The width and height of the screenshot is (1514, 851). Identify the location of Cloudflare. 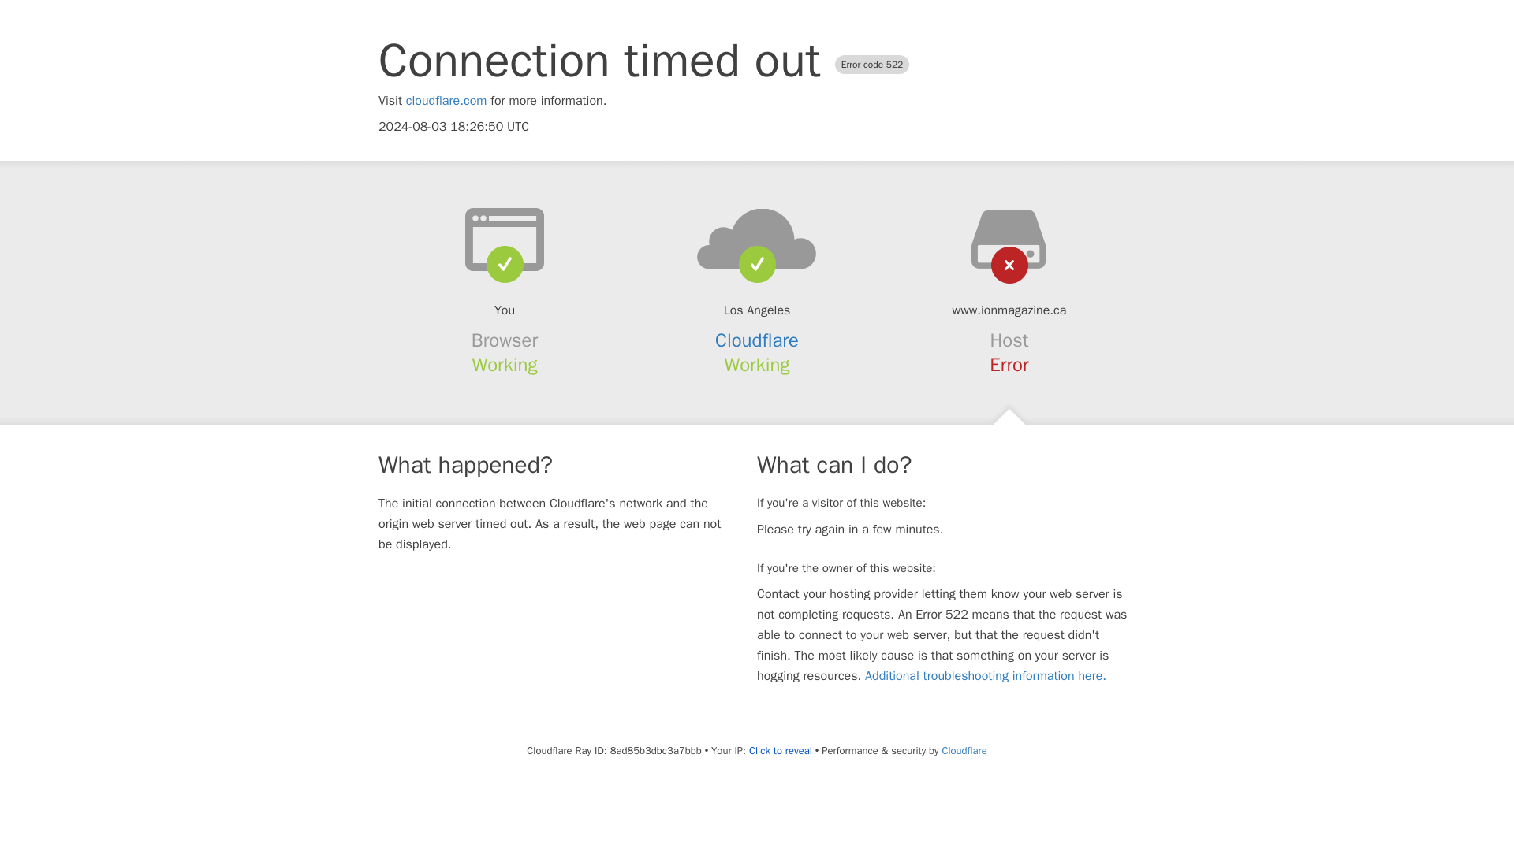
(964, 750).